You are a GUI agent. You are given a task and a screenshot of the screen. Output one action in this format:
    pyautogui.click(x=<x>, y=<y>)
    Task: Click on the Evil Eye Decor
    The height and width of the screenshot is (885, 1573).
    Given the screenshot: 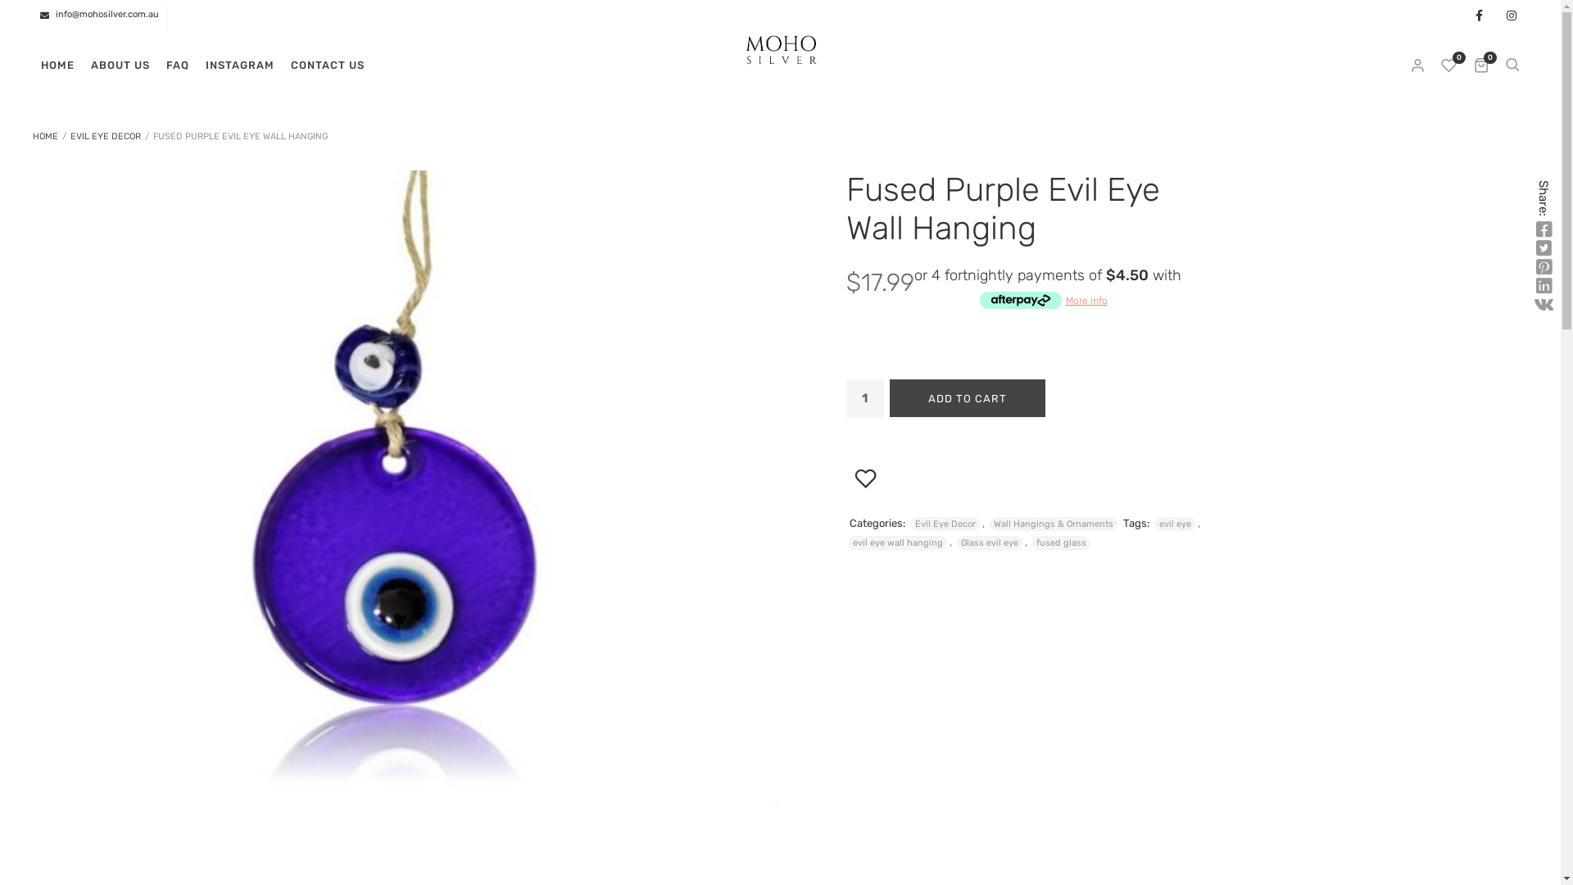 What is the action you would take?
    pyautogui.click(x=945, y=524)
    